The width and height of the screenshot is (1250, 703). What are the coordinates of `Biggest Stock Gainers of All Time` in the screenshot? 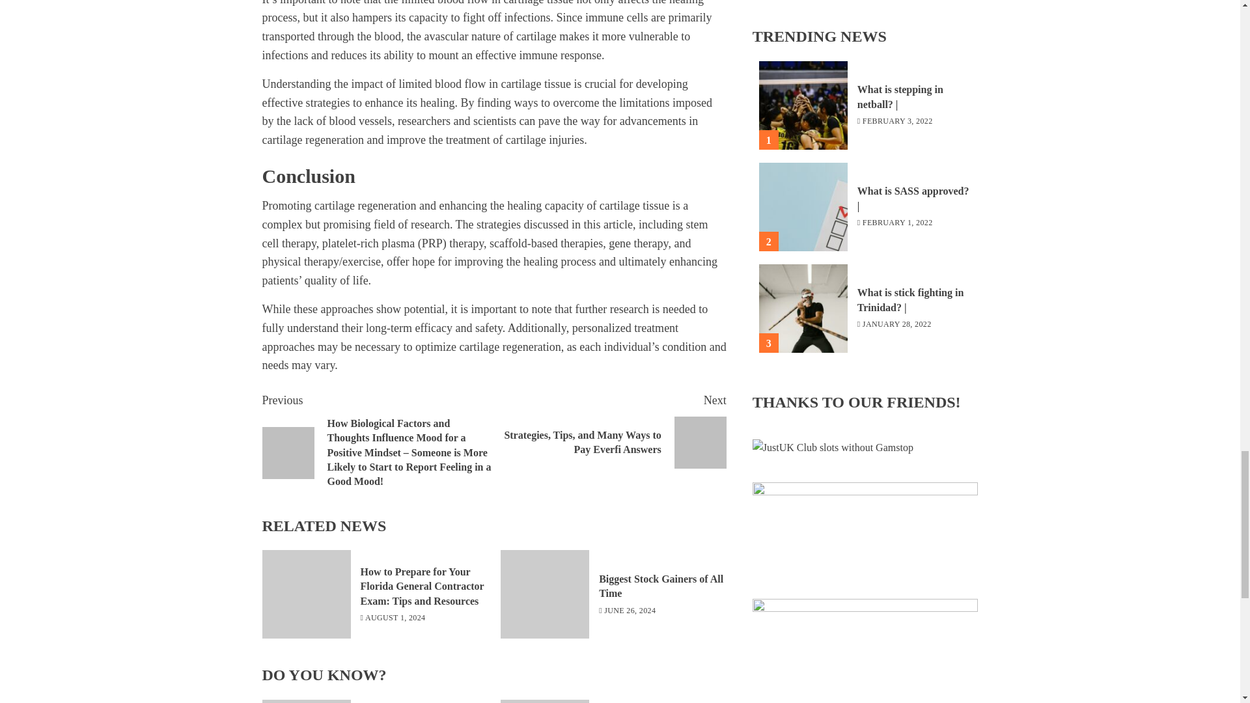 It's located at (544, 594).